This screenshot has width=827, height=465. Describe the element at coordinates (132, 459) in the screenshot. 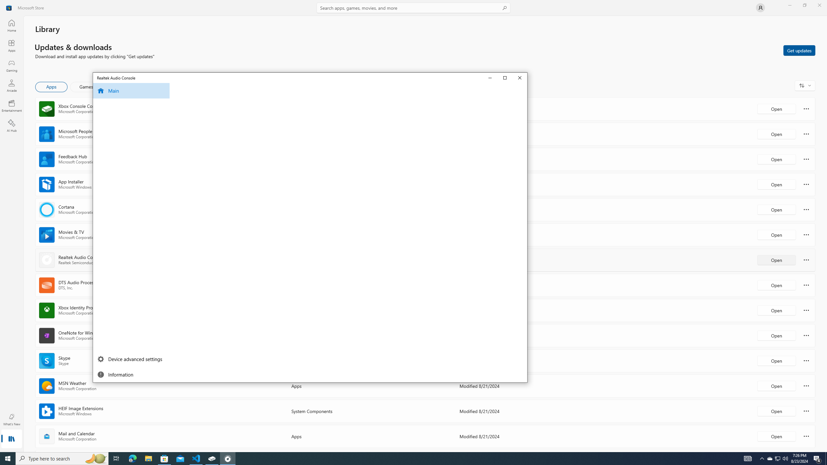

I see `Show desktop` at that location.